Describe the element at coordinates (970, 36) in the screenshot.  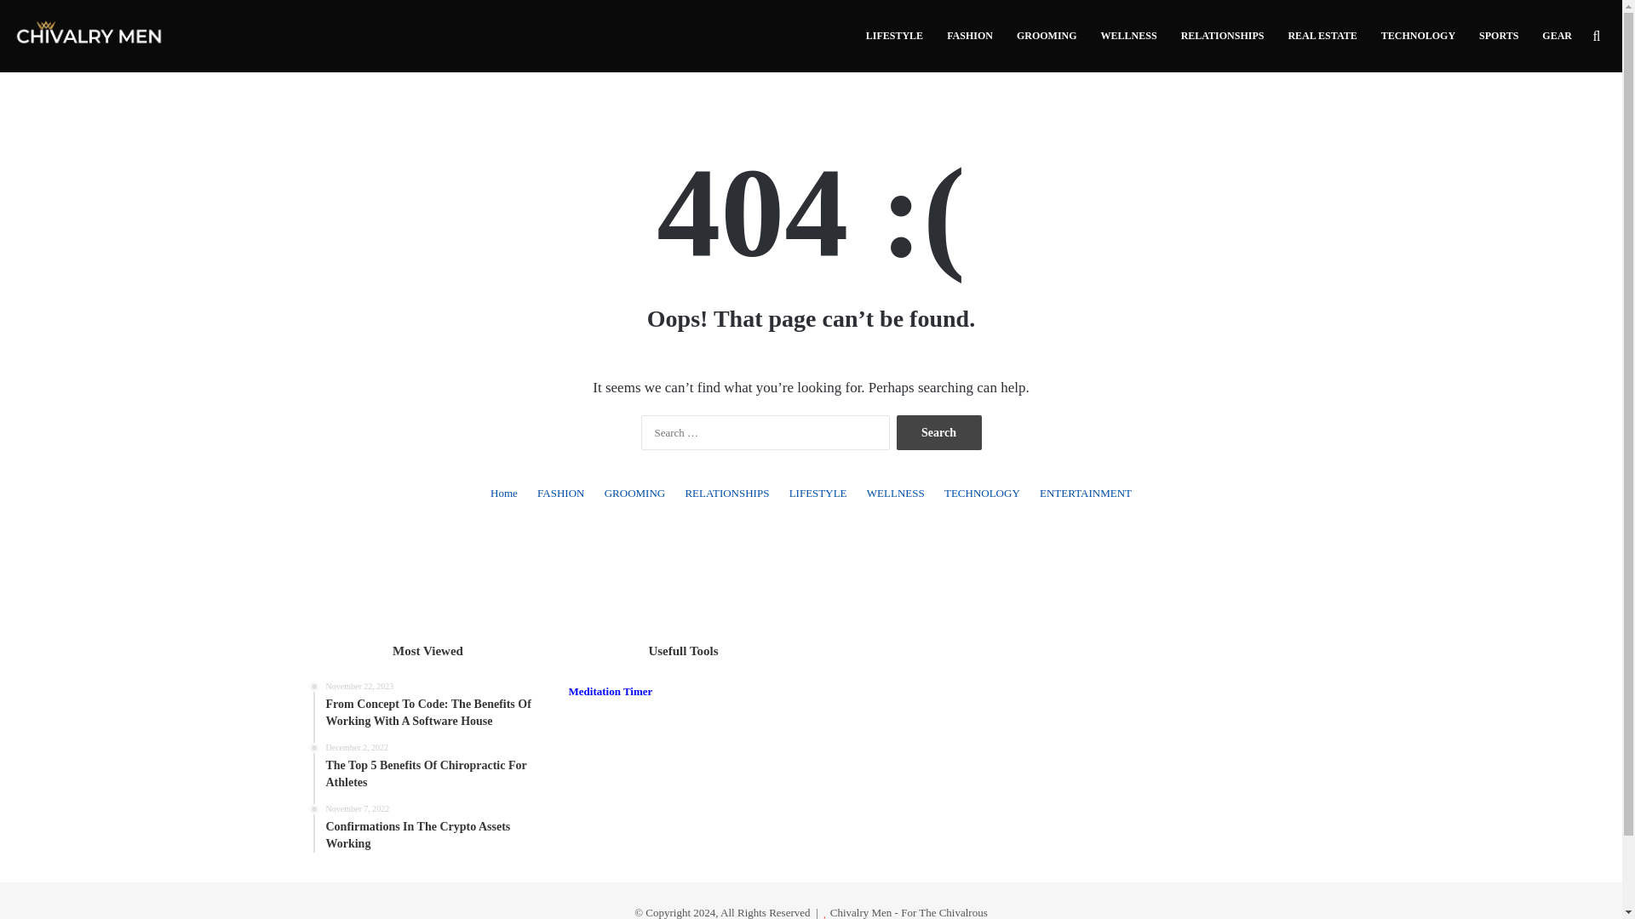
I see `REAL ESTATE` at that location.